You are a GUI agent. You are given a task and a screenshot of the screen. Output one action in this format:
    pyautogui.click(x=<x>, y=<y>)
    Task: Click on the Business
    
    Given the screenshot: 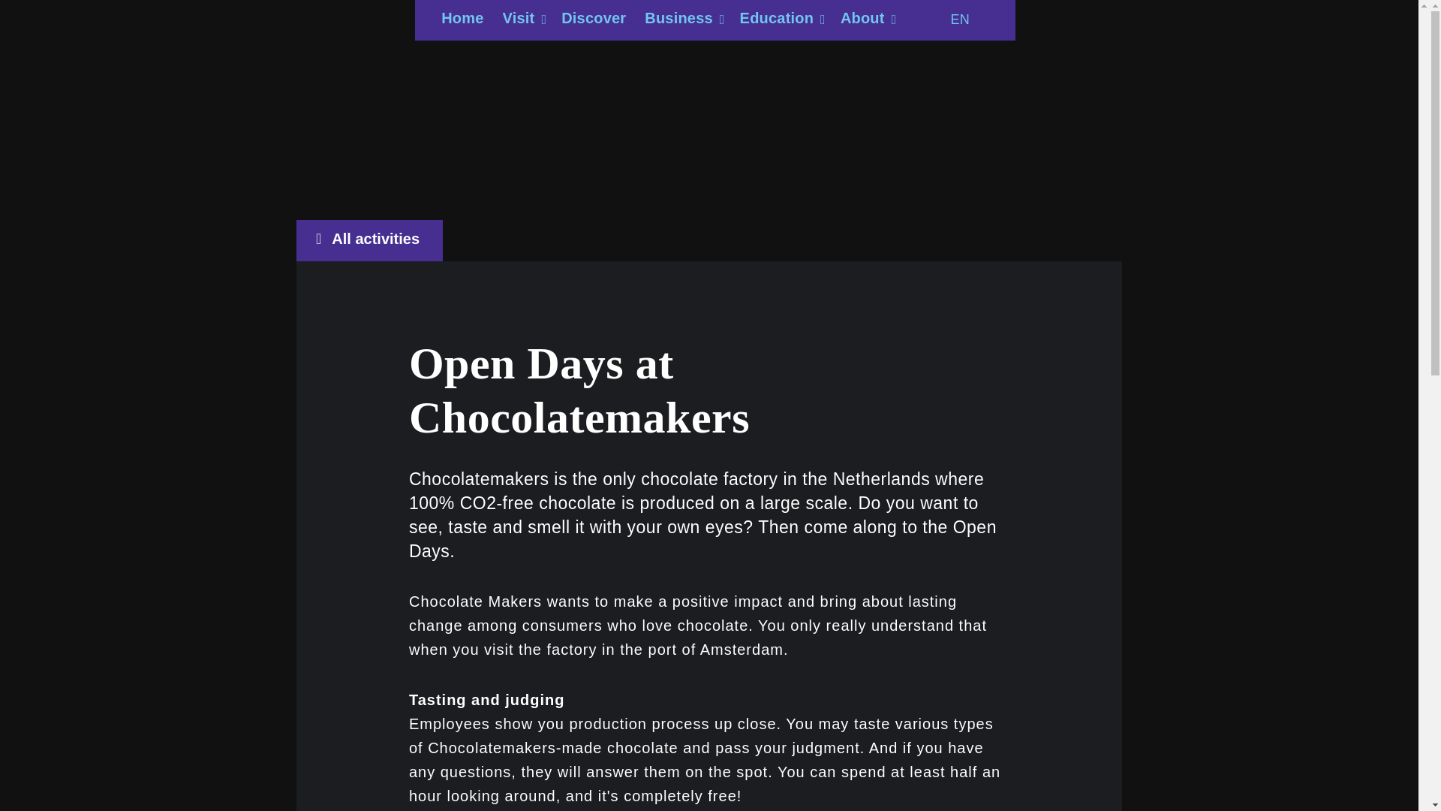 What is the action you would take?
    pyautogui.click(x=682, y=20)
    